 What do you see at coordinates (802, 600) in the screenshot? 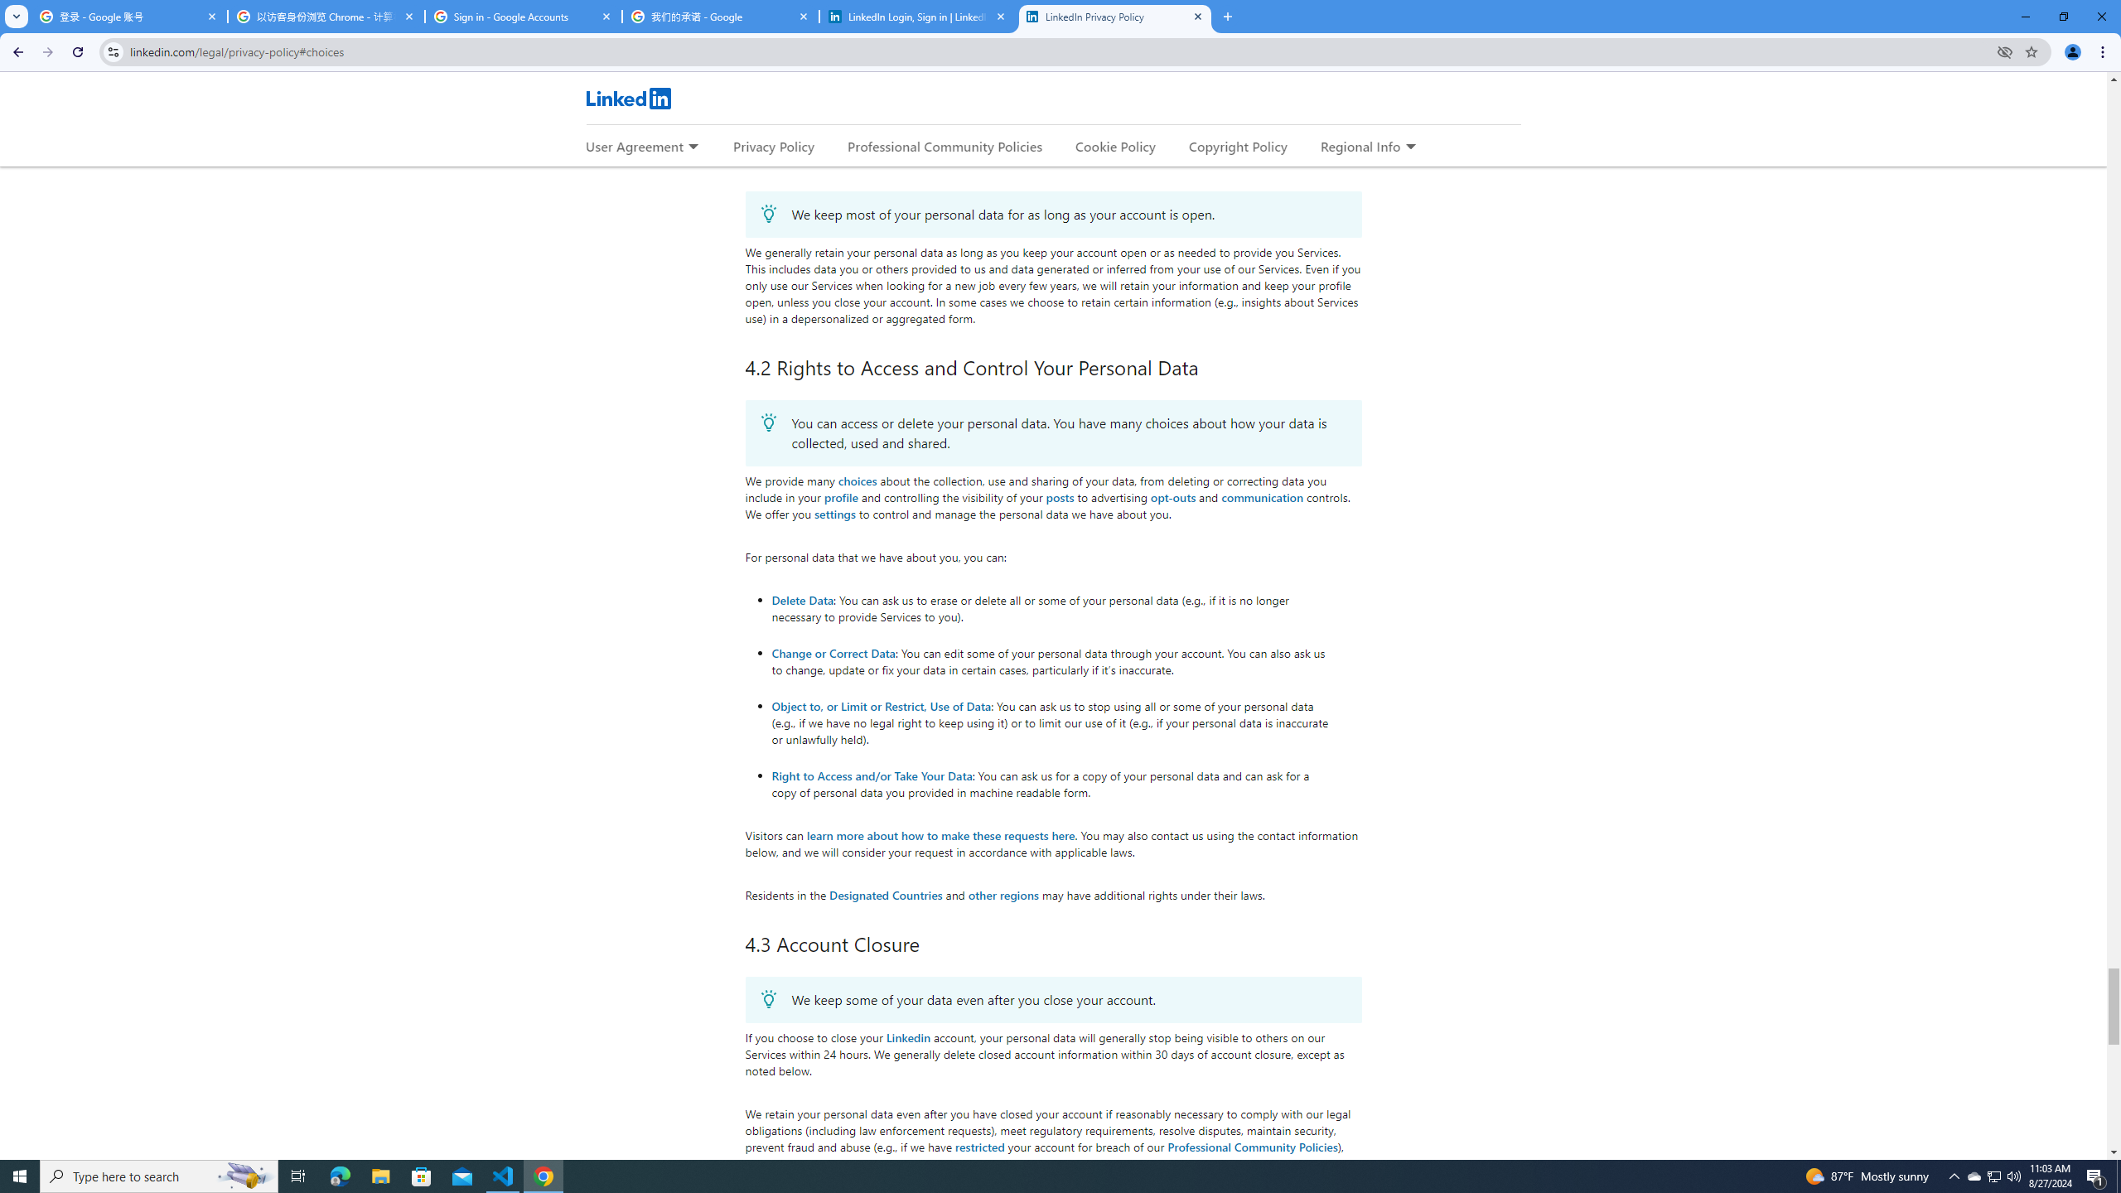
I see `Delete Data` at bounding box center [802, 600].